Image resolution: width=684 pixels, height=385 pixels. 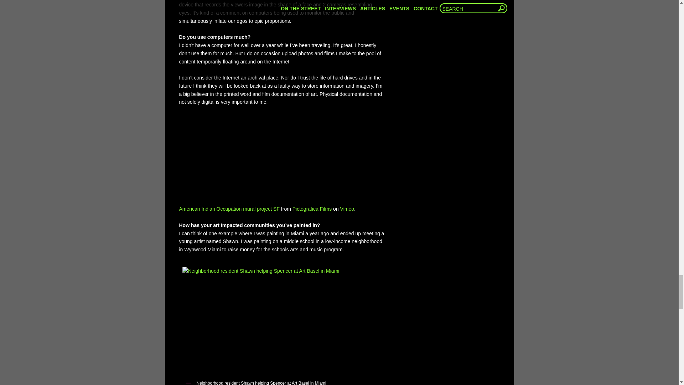 What do you see at coordinates (347, 209) in the screenshot?
I see `Vimeo` at bounding box center [347, 209].